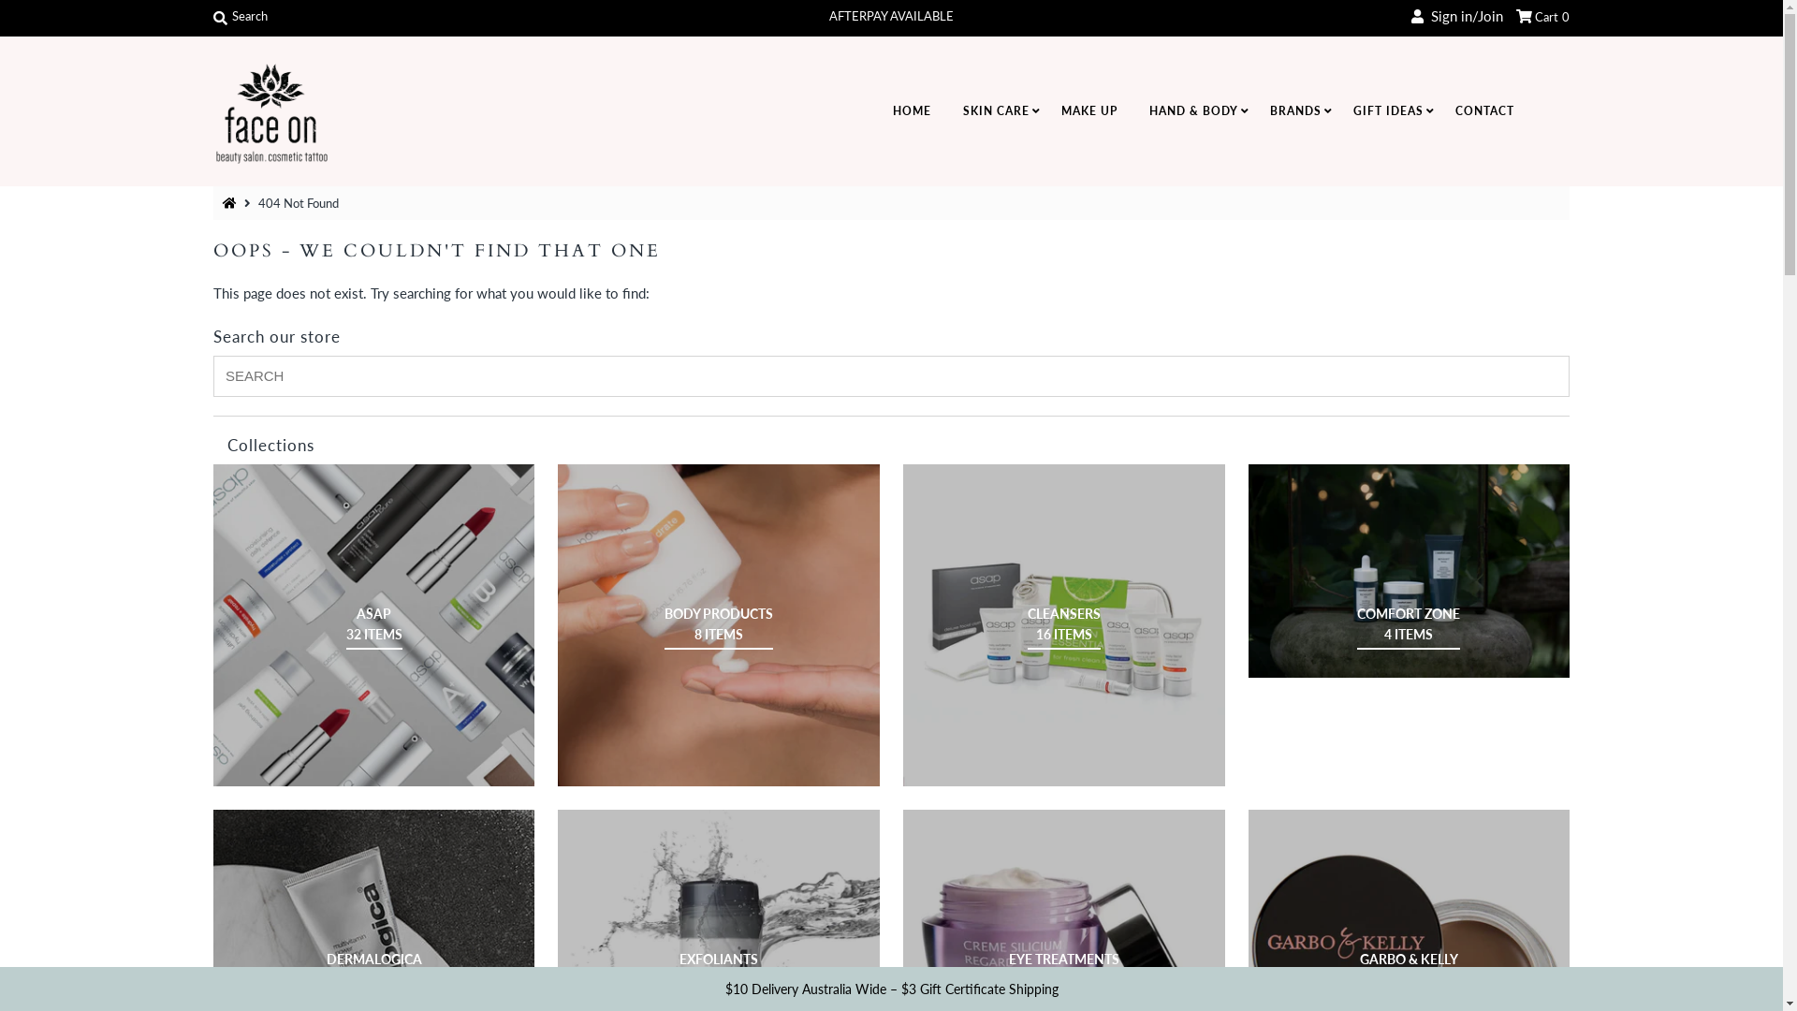 The width and height of the screenshot is (1797, 1011). I want to click on ASAP
32 ITEMS, so click(374, 624).